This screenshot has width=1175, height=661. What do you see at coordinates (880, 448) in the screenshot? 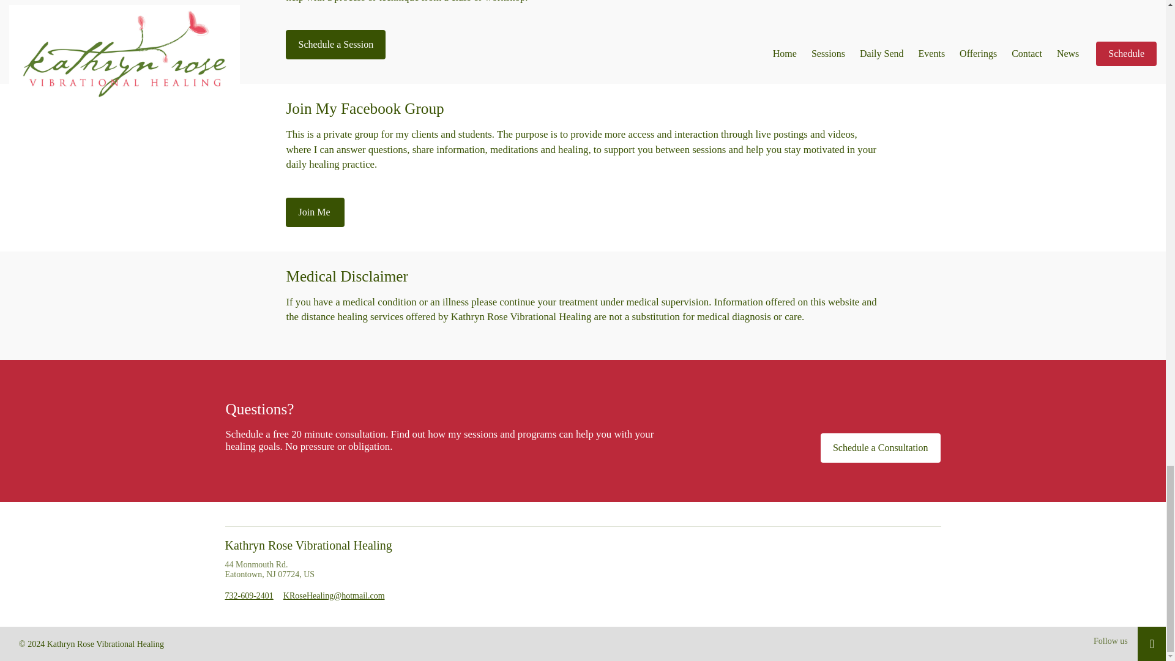
I see `Schedule a Consultation` at bounding box center [880, 448].